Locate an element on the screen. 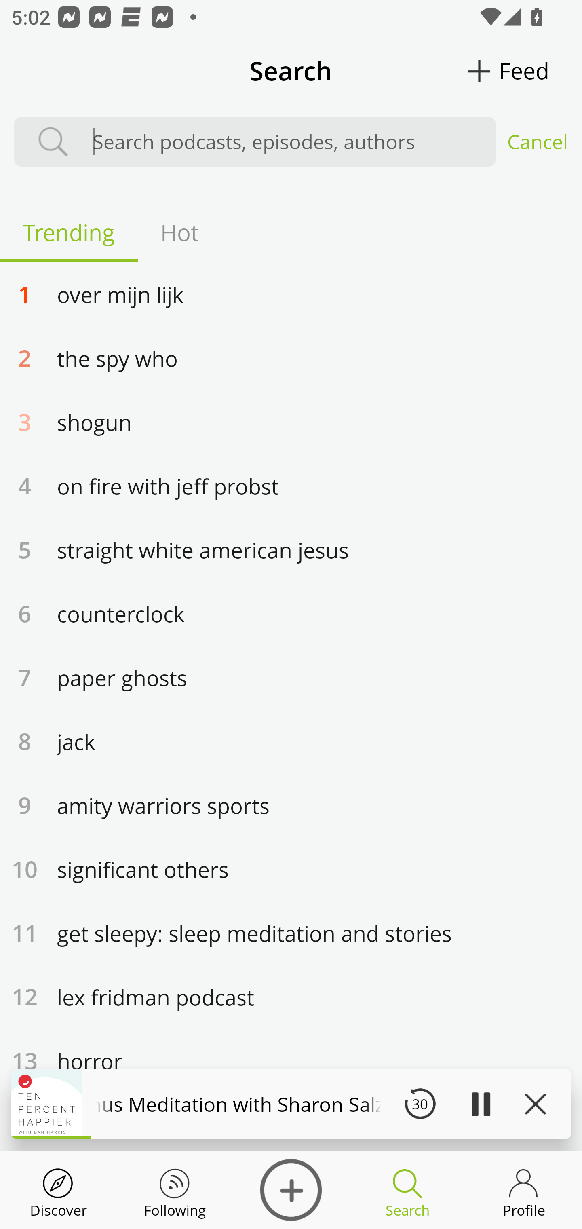 The width and height of the screenshot is (582, 1229). 4 on fire with jeff probst is located at coordinates (291, 485).